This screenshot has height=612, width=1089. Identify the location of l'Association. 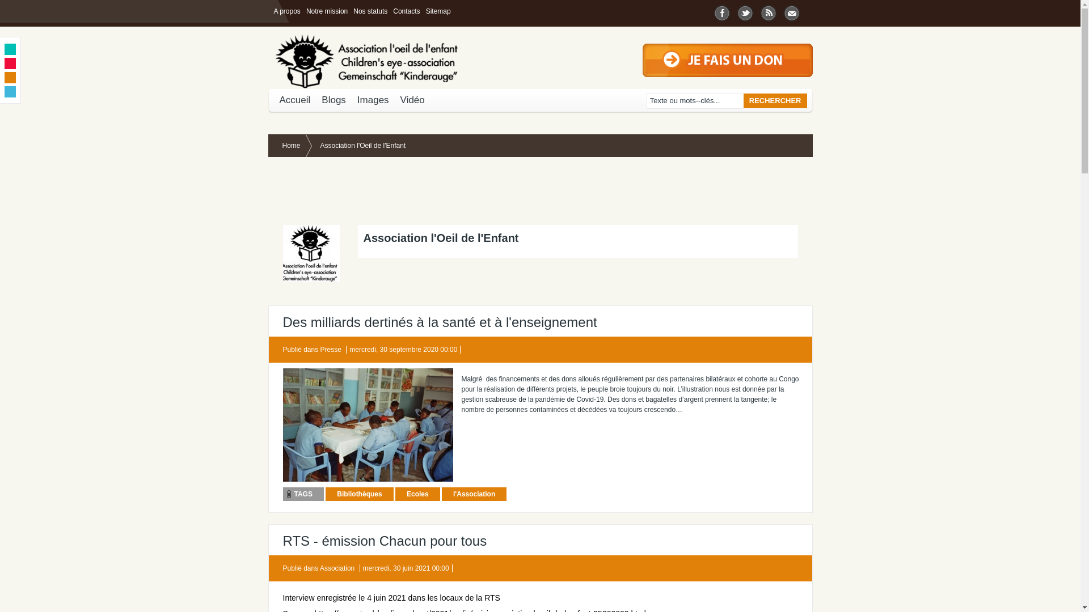
(474, 494).